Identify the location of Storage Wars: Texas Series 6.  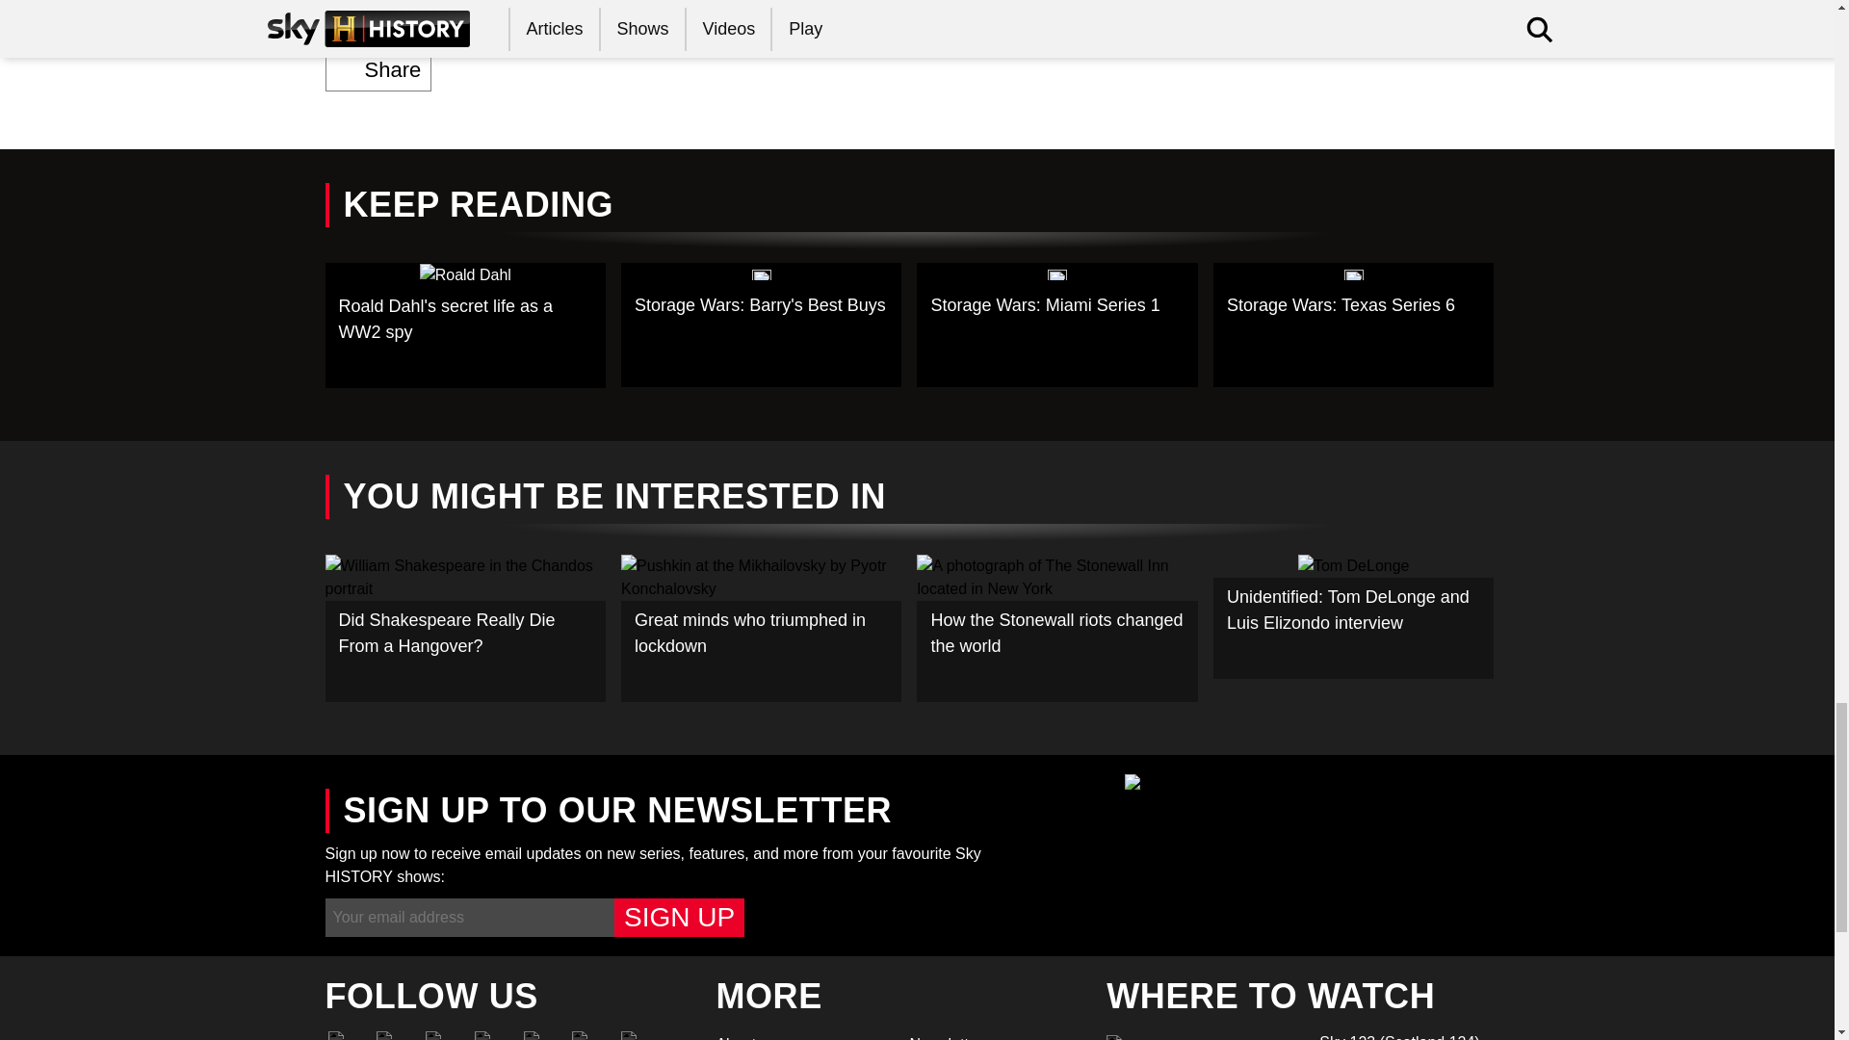
(1353, 325).